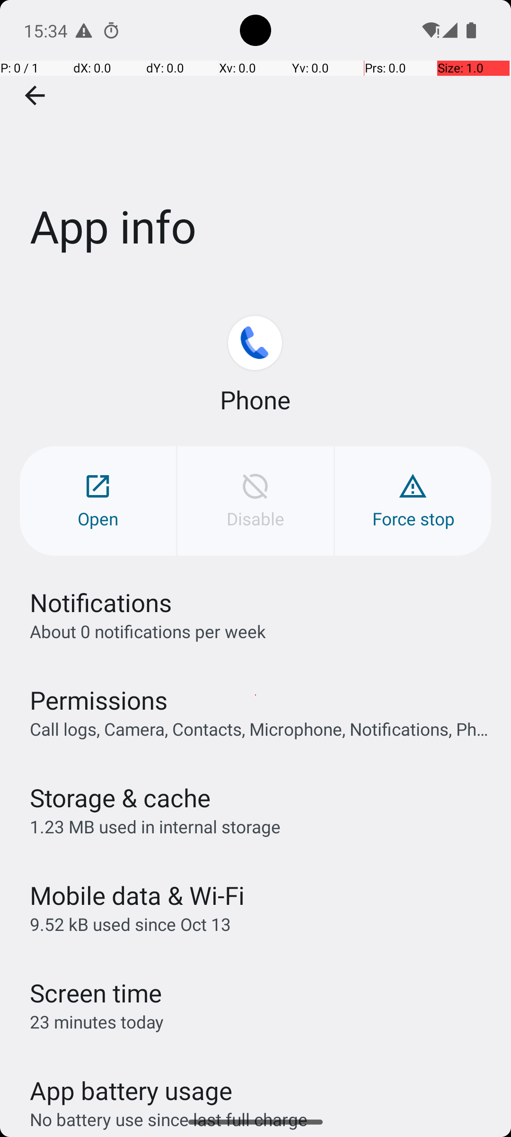 The width and height of the screenshot is (511, 1137). Describe the element at coordinates (155, 826) in the screenshot. I see `1.23 MB used in internal storage` at that location.